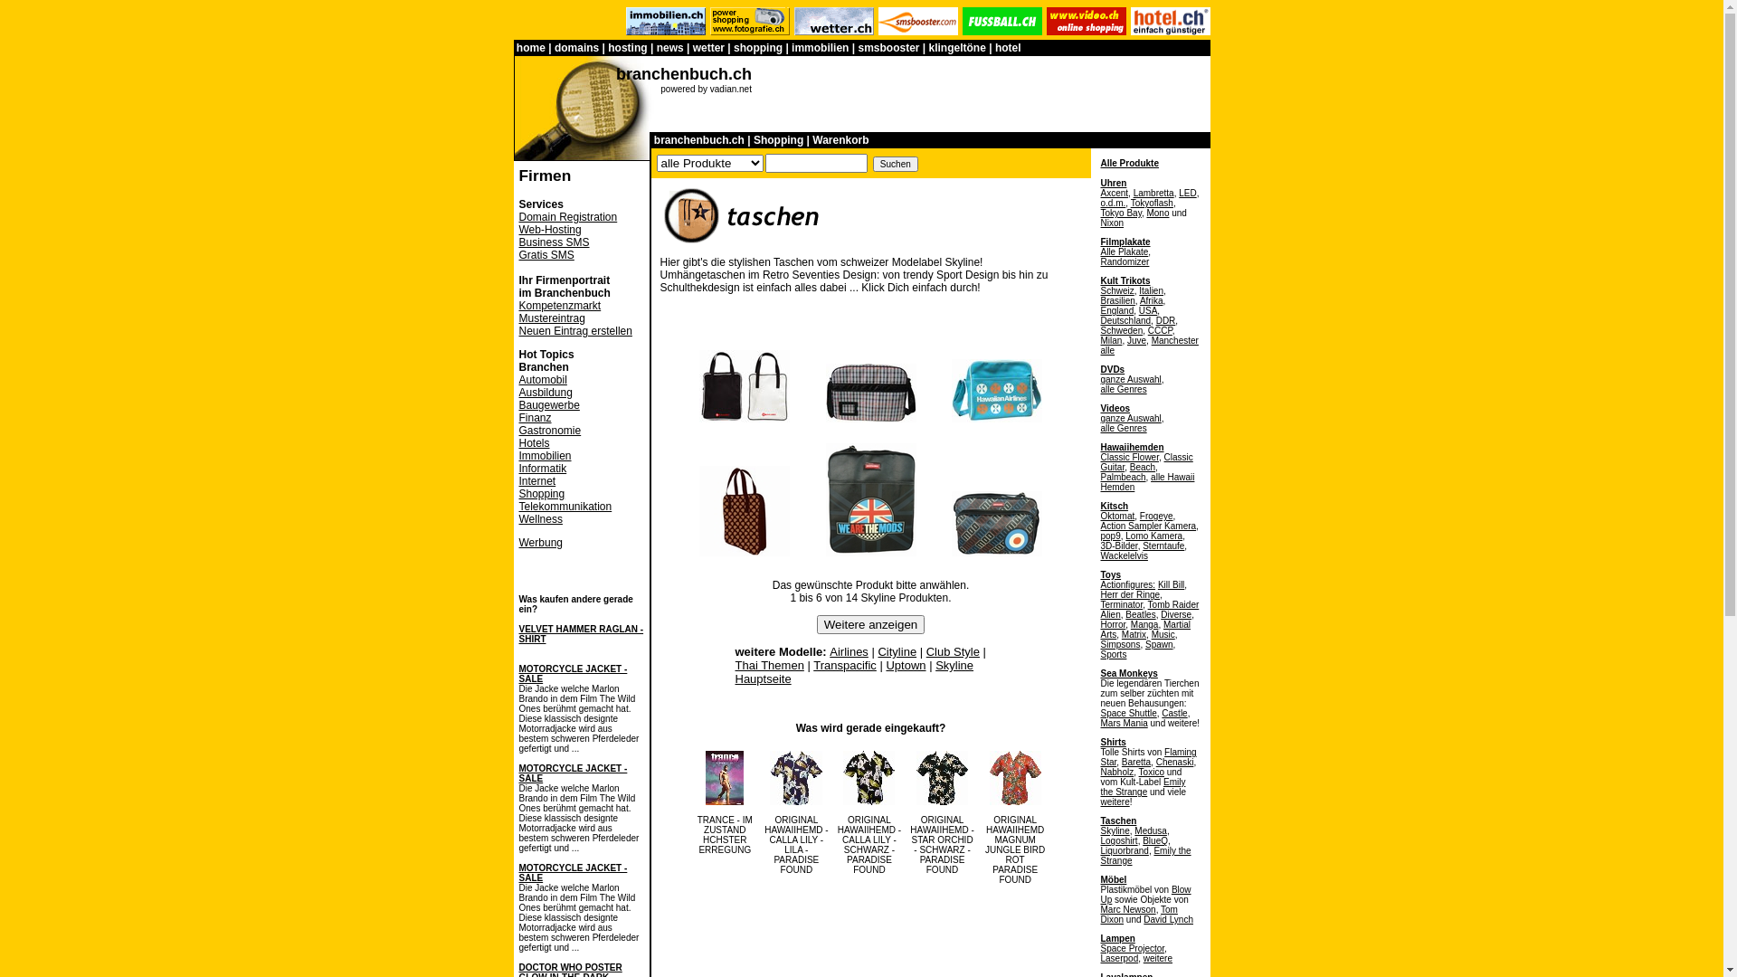 The image size is (1737, 977). What do you see at coordinates (1110, 536) in the screenshot?
I see `pop9` at bounding box center [1110, 536].